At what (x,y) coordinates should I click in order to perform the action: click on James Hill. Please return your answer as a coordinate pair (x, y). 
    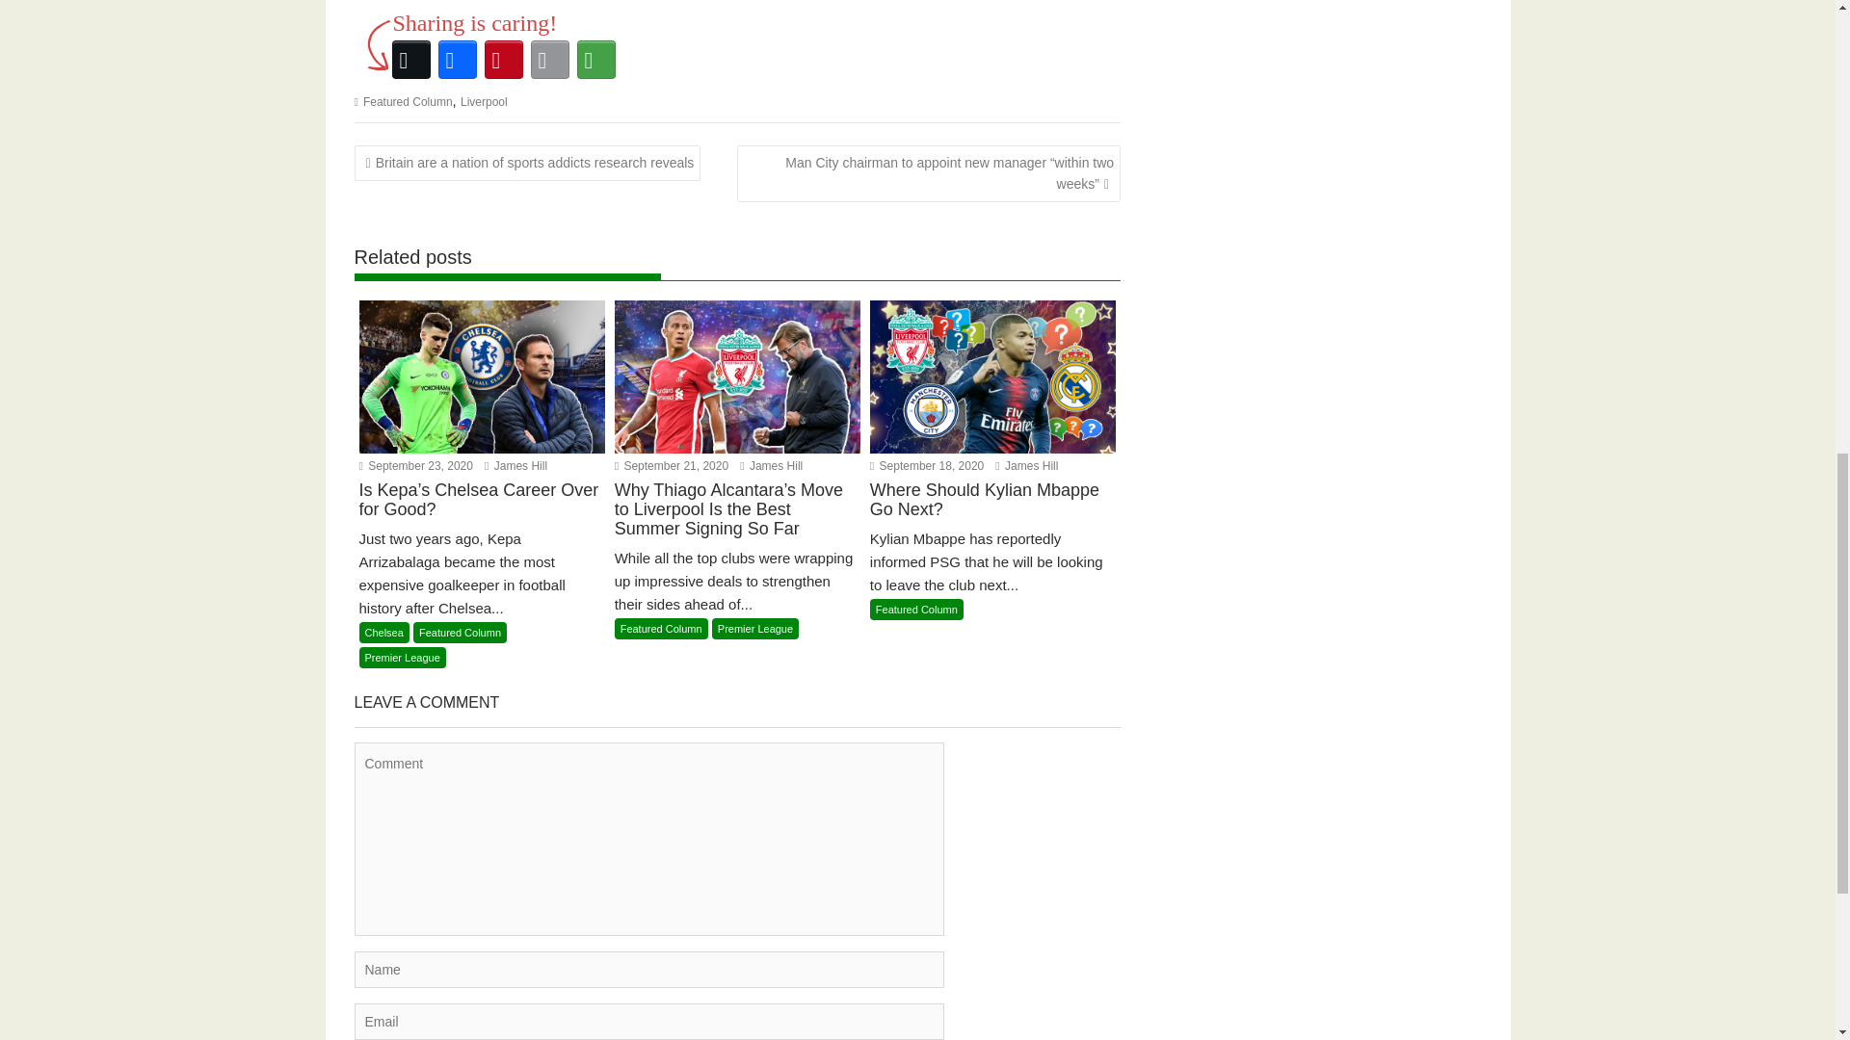
    Looking at the image, I should click on (1026, 466).